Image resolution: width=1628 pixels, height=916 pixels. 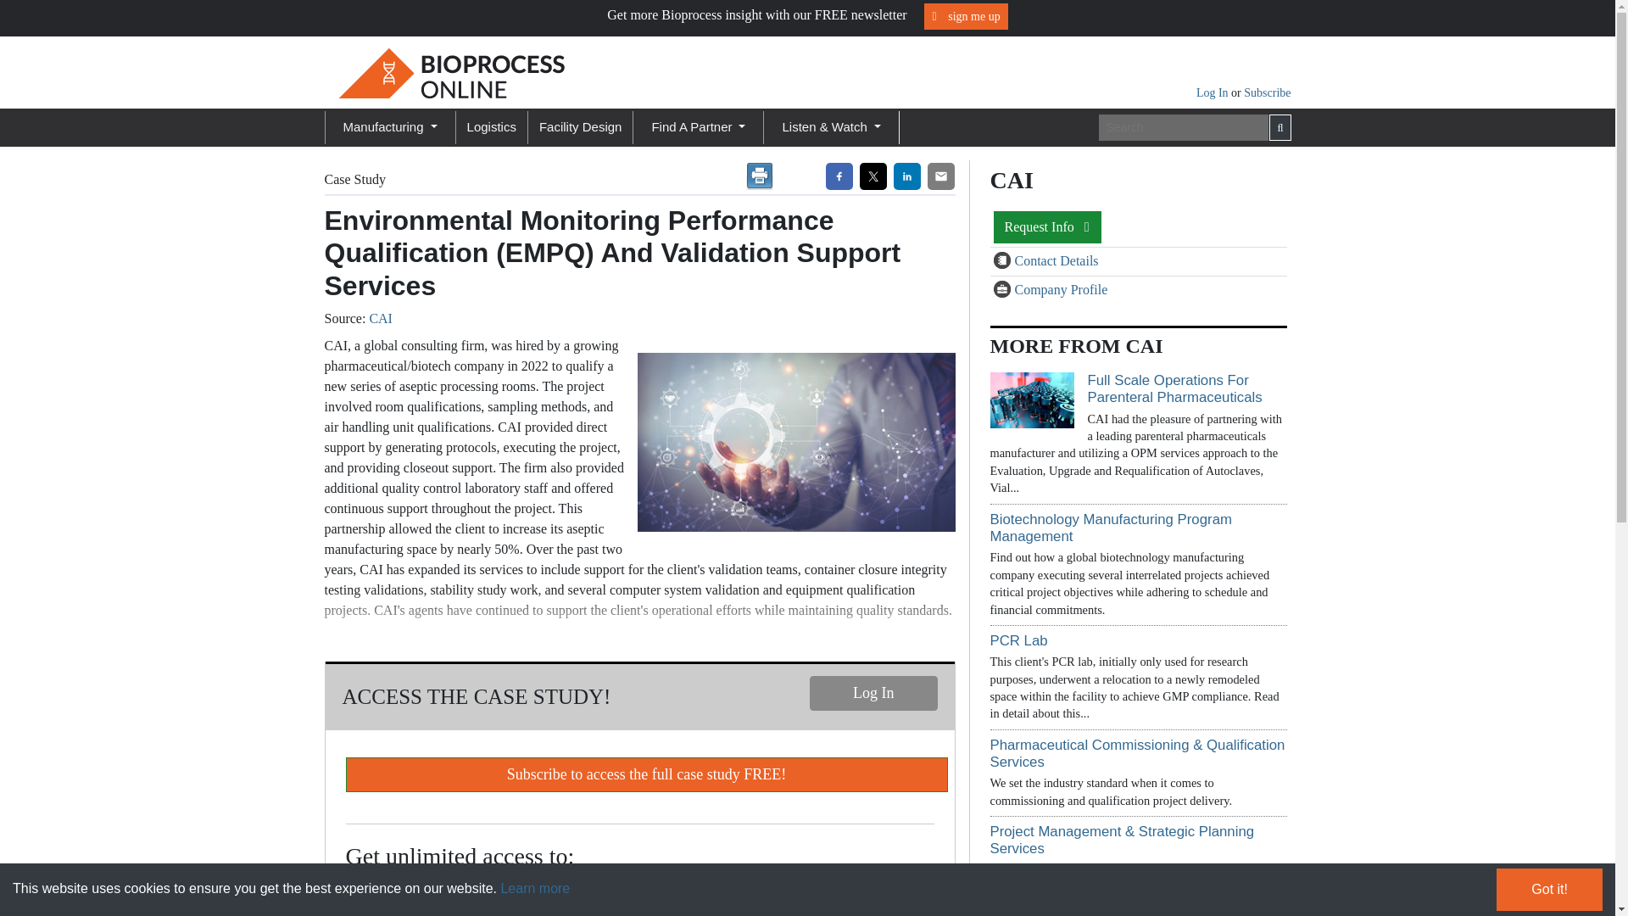 I want to click on Log In, so click(x=1213, y=92).